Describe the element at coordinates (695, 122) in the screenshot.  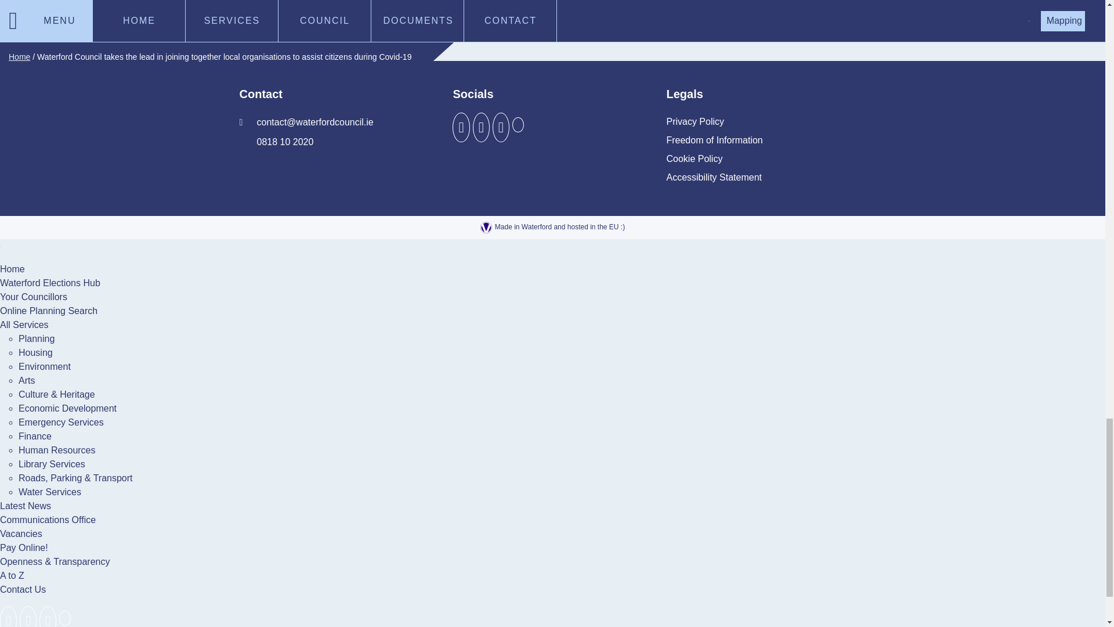
I see `Privacy Policy` at that location.